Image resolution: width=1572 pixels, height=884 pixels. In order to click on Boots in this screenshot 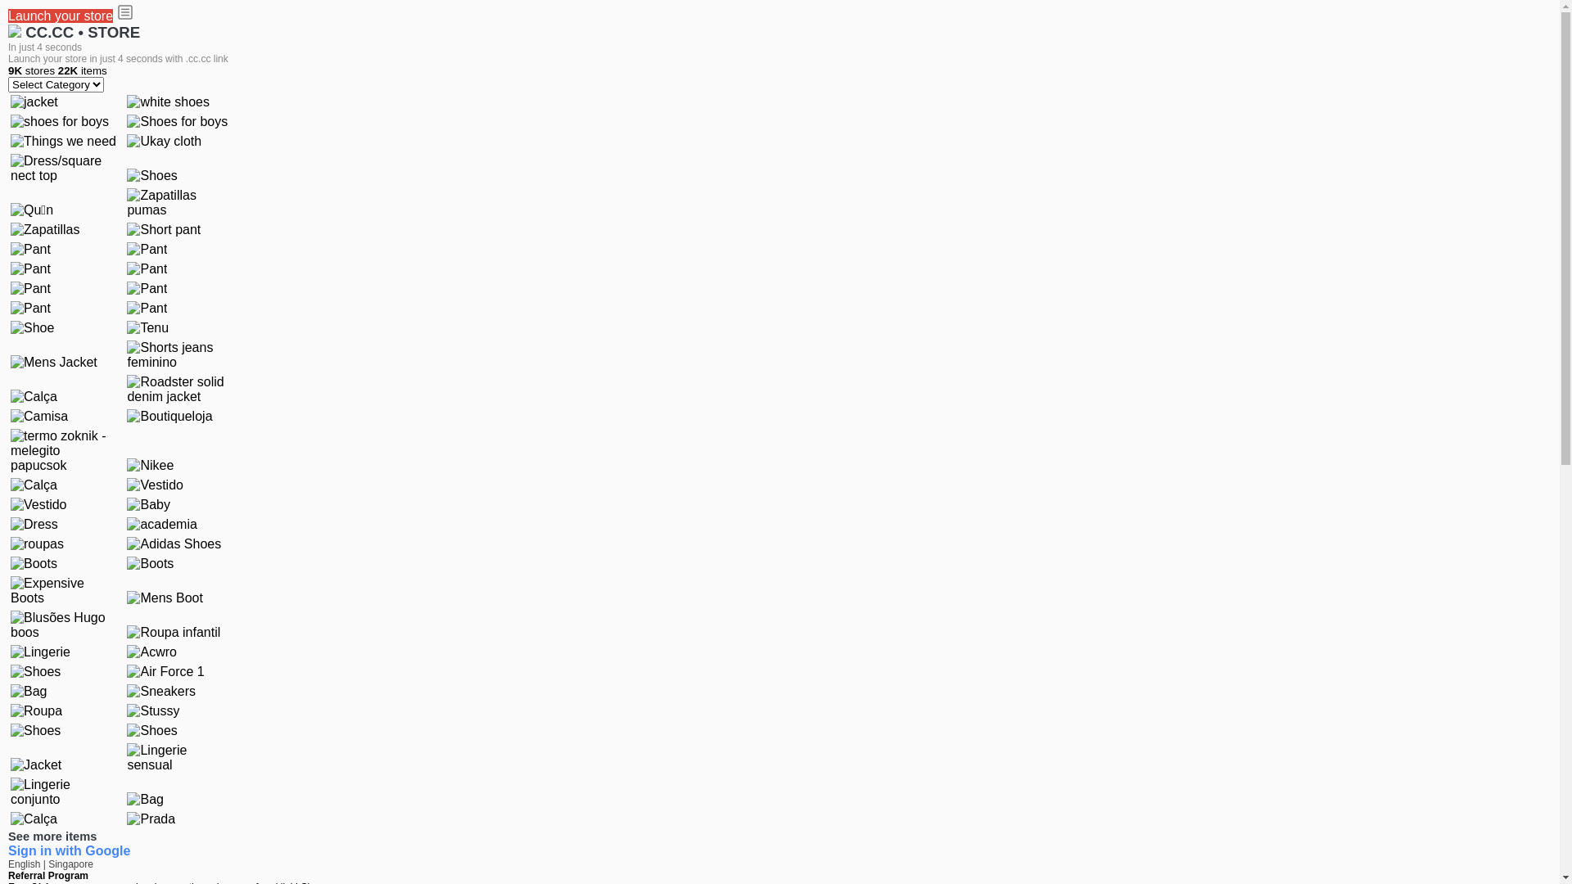, I will do `click(34, 564)`.